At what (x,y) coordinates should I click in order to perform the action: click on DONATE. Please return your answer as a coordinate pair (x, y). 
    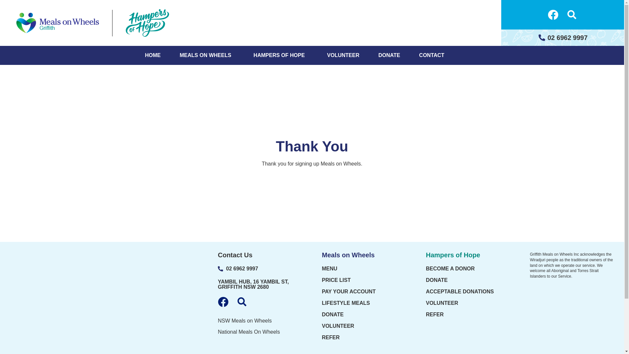
    Looking at the image, I should click on (468, 280).